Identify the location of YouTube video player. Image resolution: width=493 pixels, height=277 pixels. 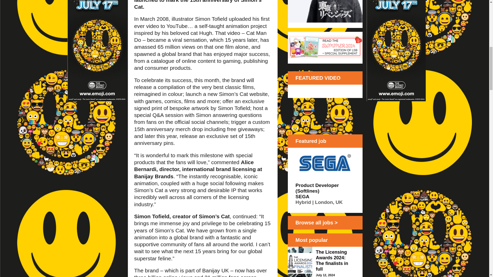
(325, 106).